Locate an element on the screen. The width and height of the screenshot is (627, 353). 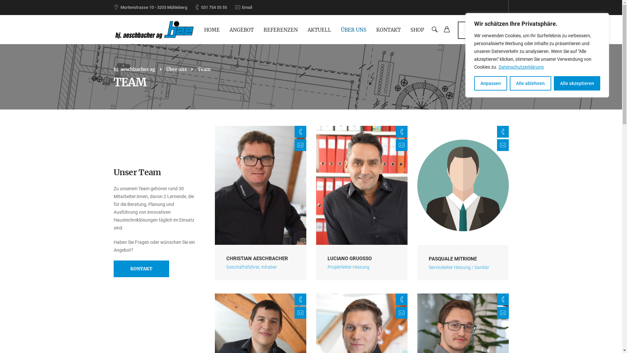
hj. aeschbacher ag is located at coordinates (135, 69).